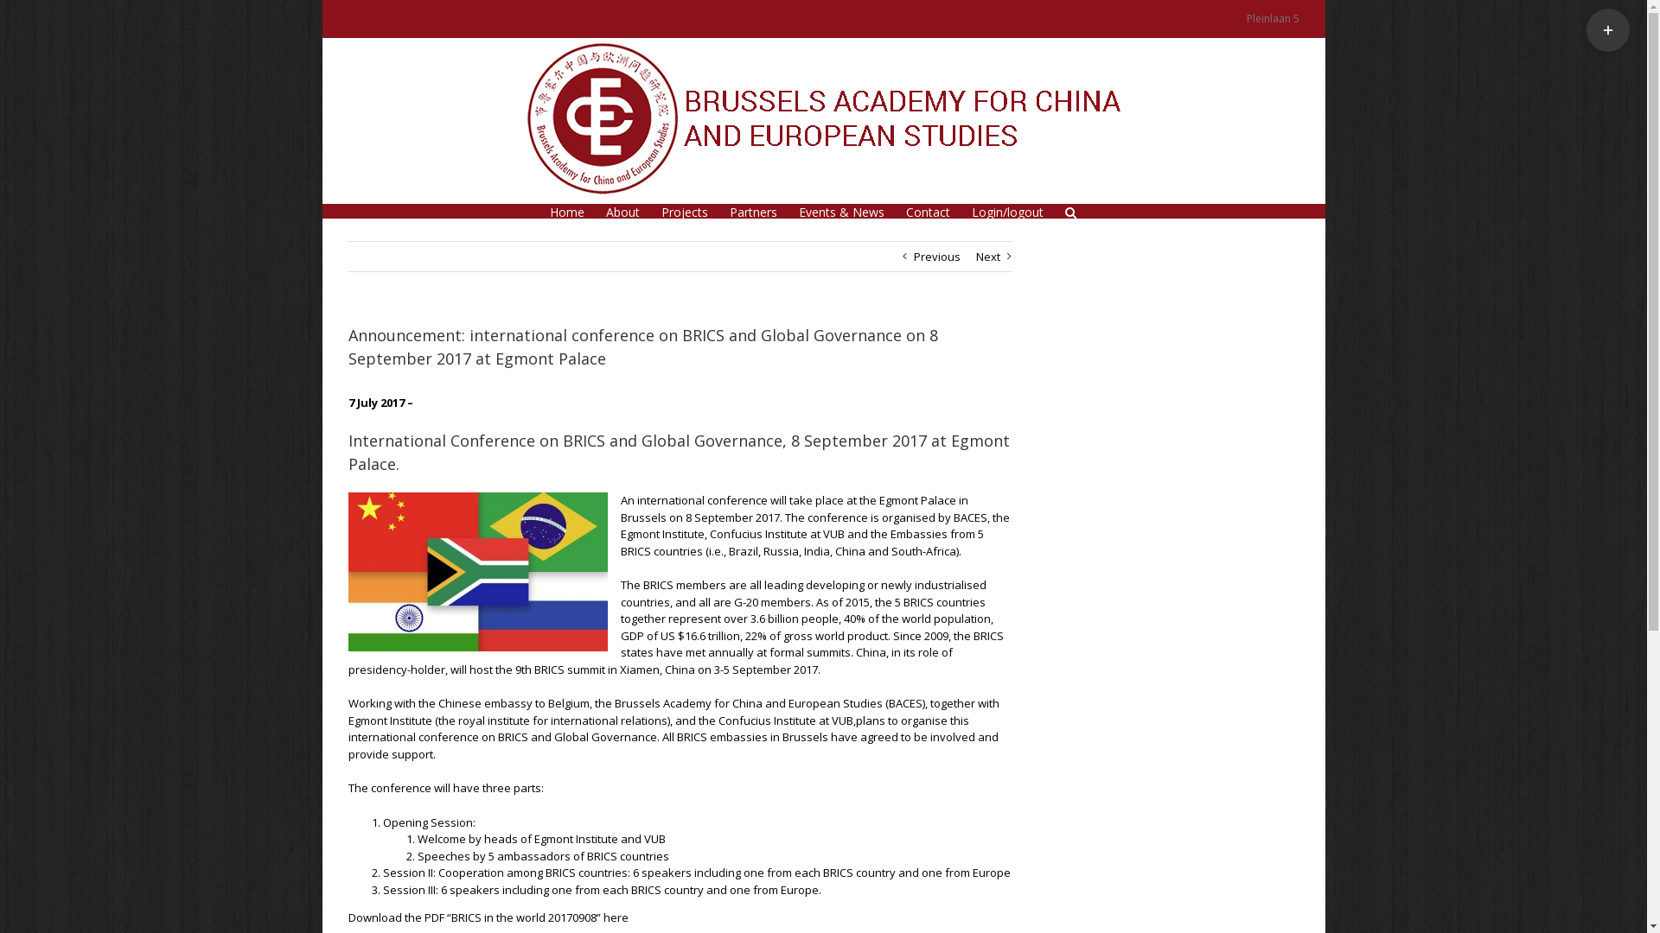 Image resolution: width=1660 pixels, height=933 pixels. I want to click on About, so click(622, 211).